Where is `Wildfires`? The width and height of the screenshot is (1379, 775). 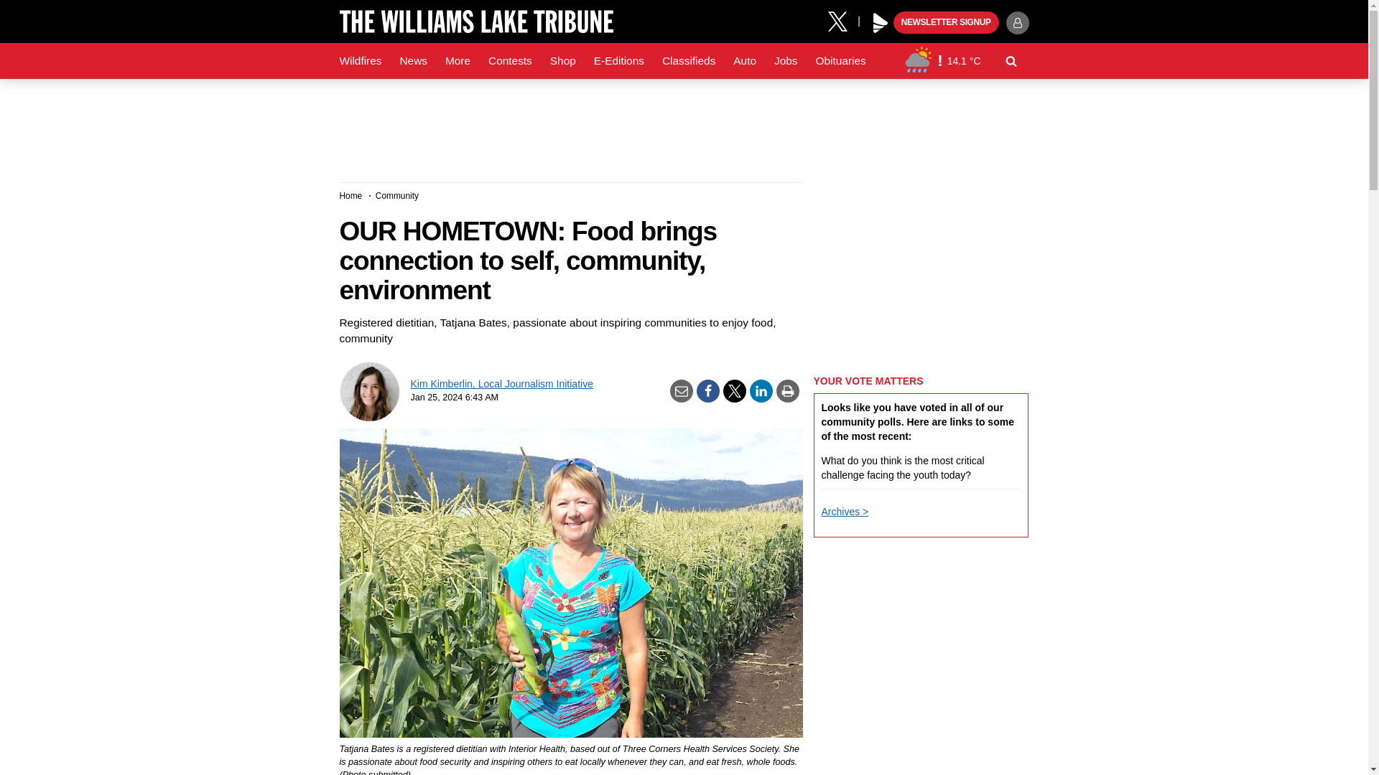
Wildfires is located at coordinates (361, 61).